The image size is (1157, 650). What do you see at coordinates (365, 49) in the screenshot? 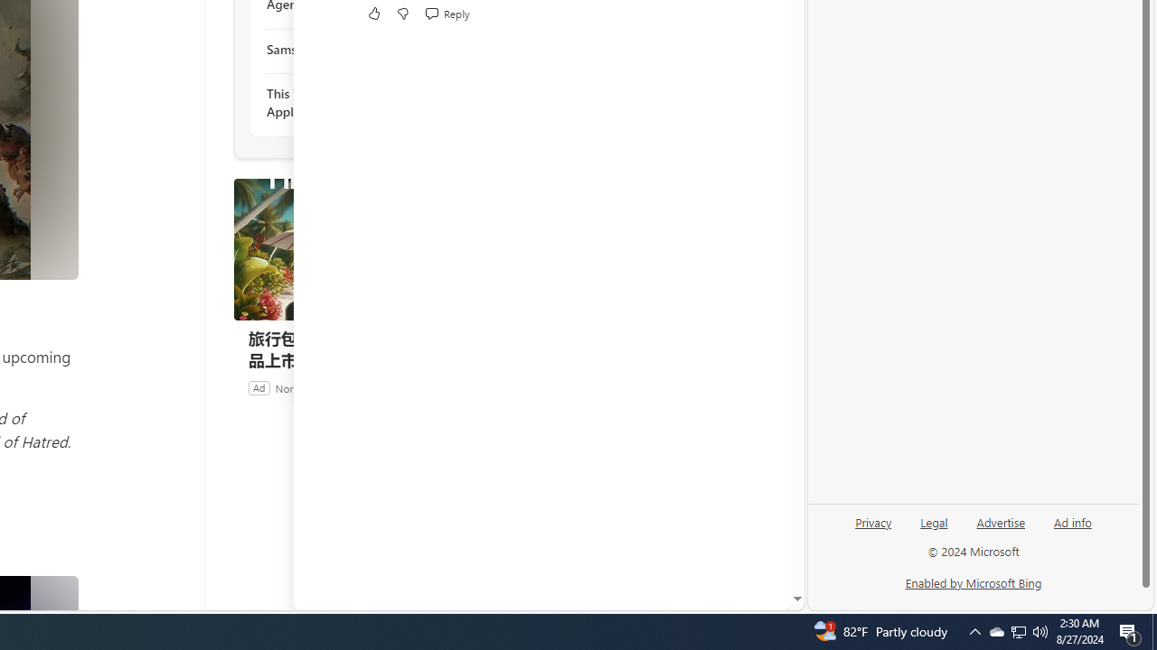
I see `Samsung Galaxy Watch 7 Review` at bounding box center [365, 49].